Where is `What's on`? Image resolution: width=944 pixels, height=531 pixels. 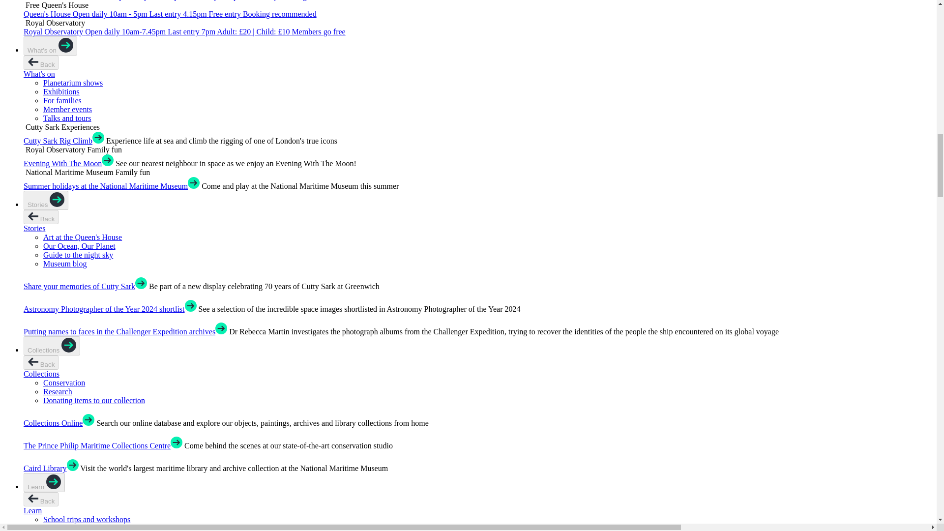
What's on is located at coordinates (39, 74).